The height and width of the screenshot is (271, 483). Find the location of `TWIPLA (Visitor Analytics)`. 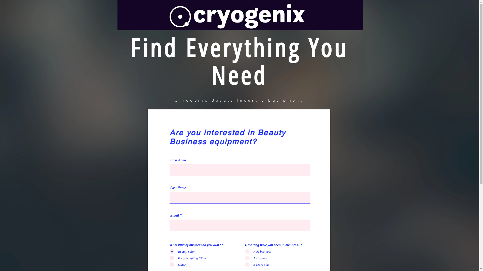

TWIPLA (Visitor Analytics) is located at coordinates (380, 116).